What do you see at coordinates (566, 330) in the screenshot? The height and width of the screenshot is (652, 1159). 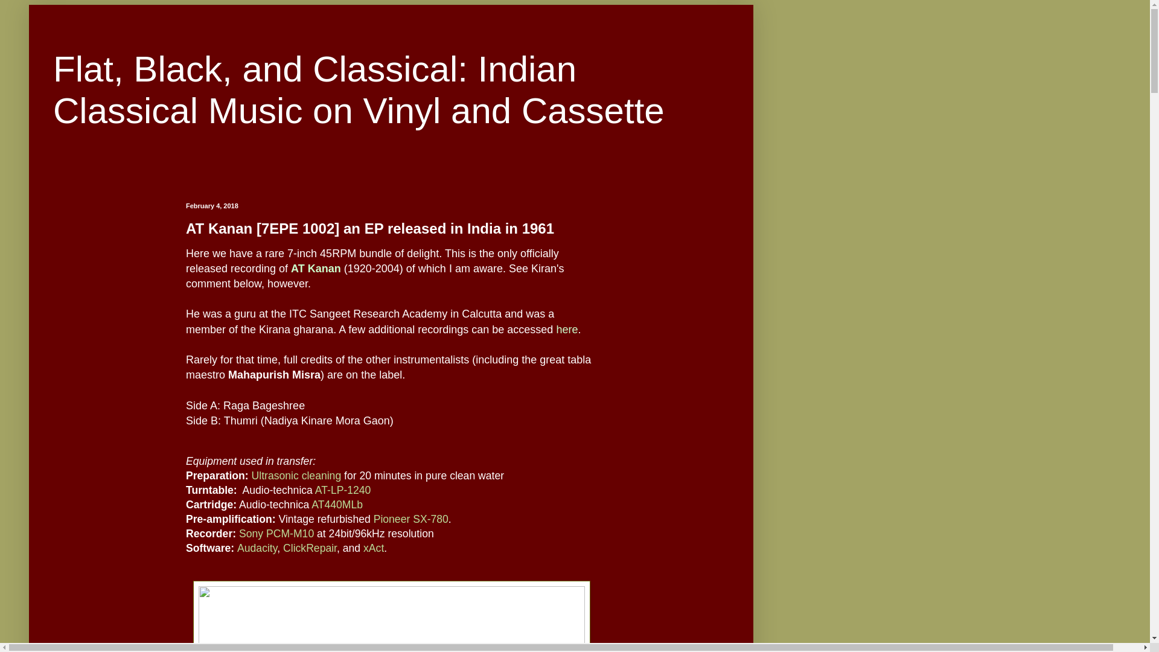 I see `here` at bounding box center [566, 330].